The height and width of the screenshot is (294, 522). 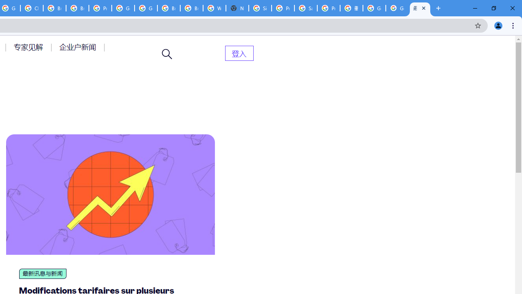 I want to click on AutomationID: menu-item-77765, so click(x=79, y=47).